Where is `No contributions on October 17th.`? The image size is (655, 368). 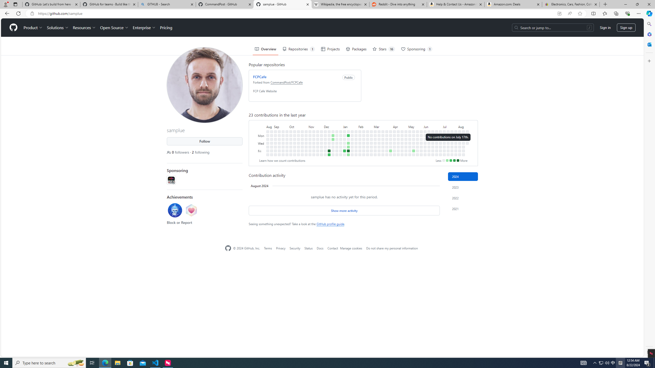 No contributions on October 17th. is located at coordinates (299, 139).